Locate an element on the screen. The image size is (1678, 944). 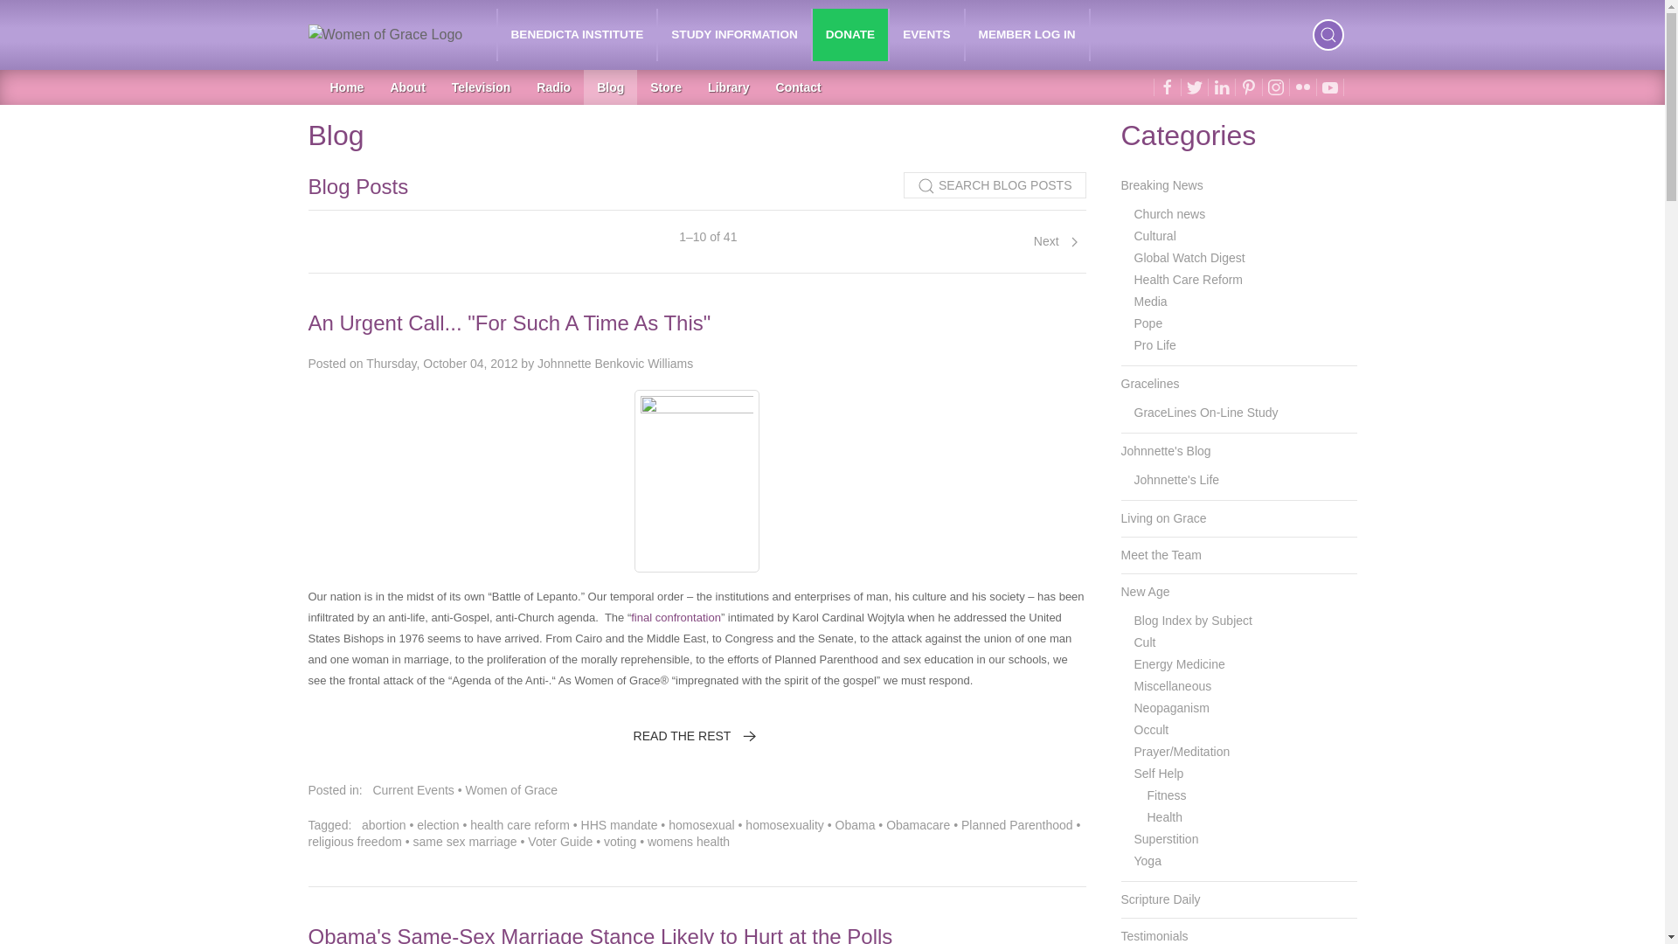
Contact is located at coordinates (799, 87).